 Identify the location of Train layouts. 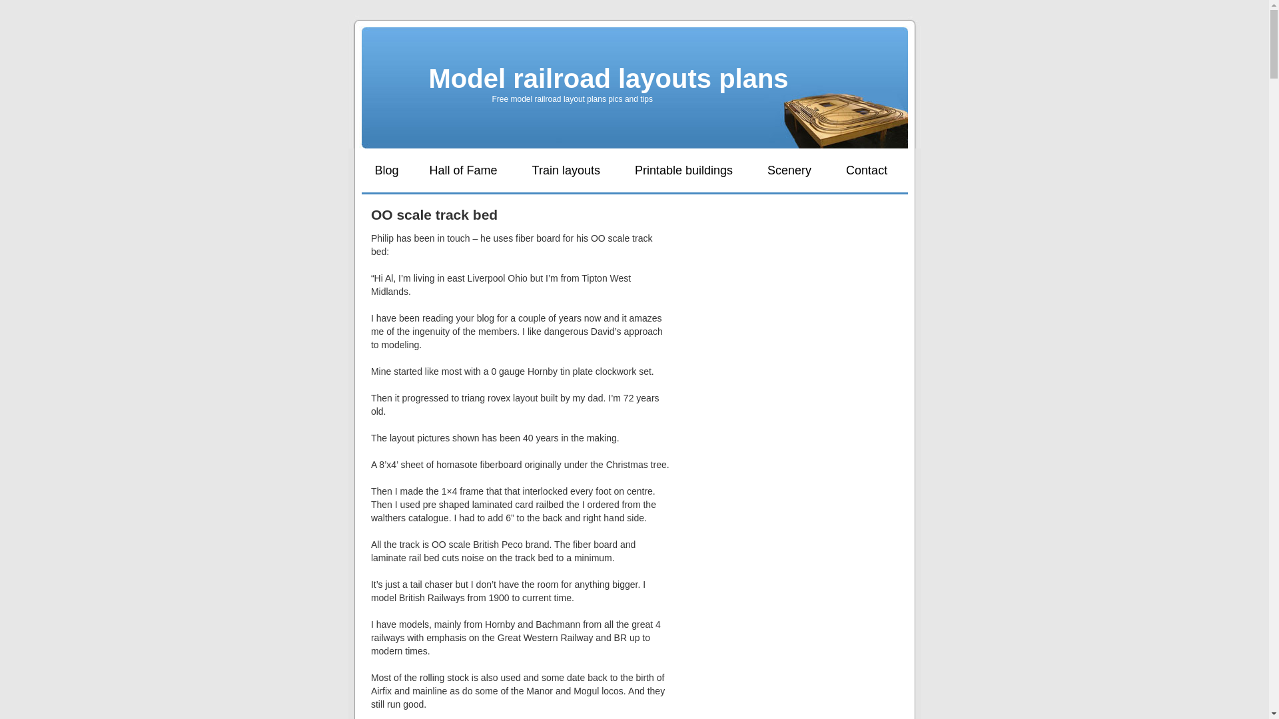
(566, 170).